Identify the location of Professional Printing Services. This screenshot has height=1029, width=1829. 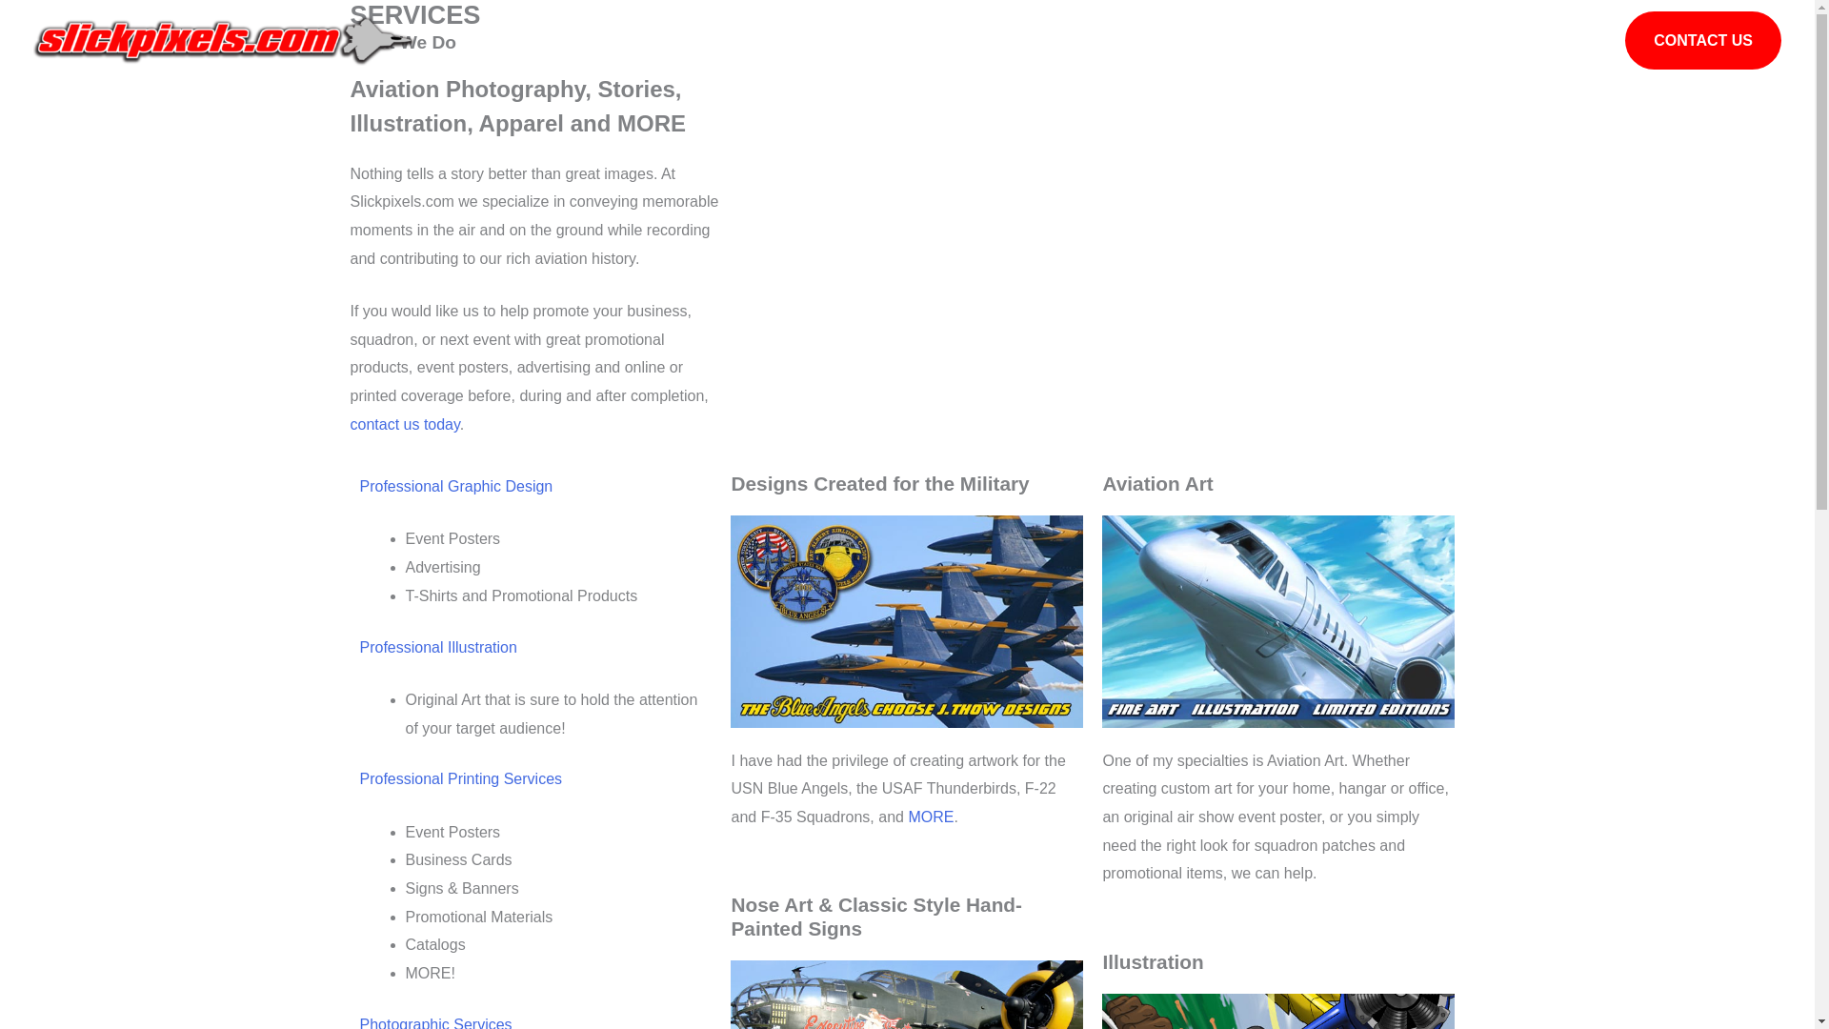
(461, 778).